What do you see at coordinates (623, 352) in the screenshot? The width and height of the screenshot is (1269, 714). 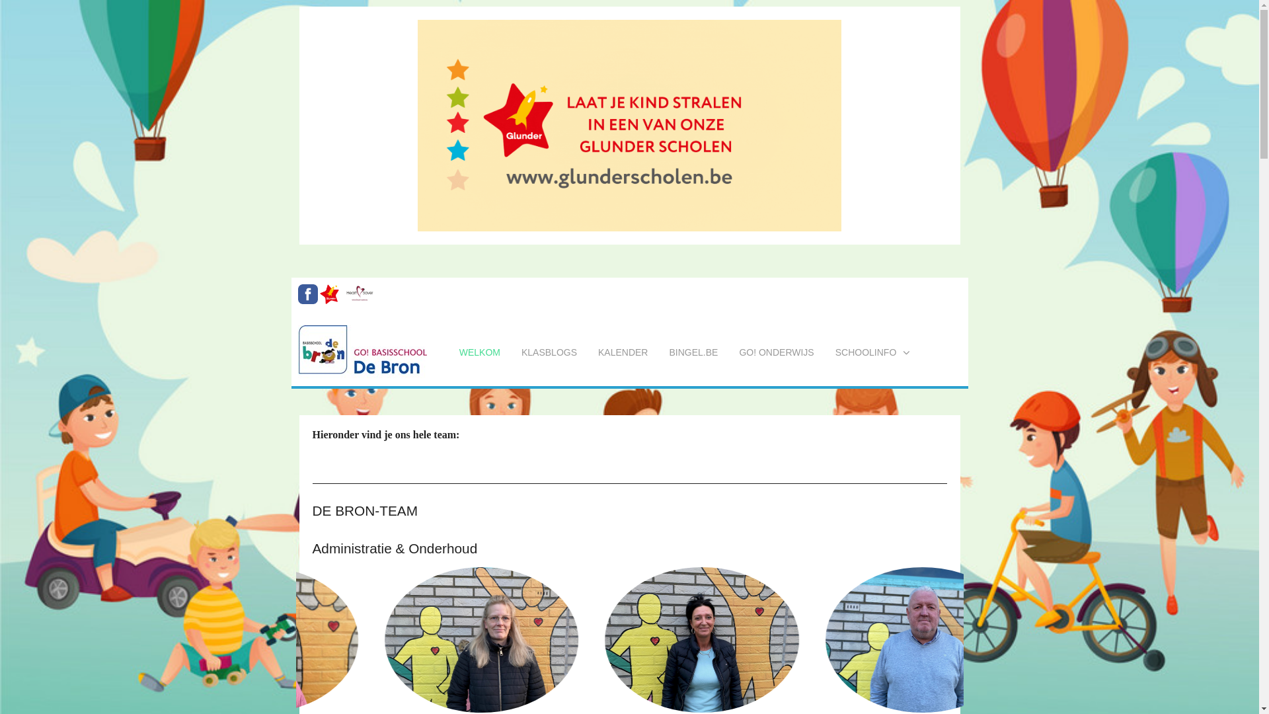 I see `KALENDER` at bounding box center [623, 352].